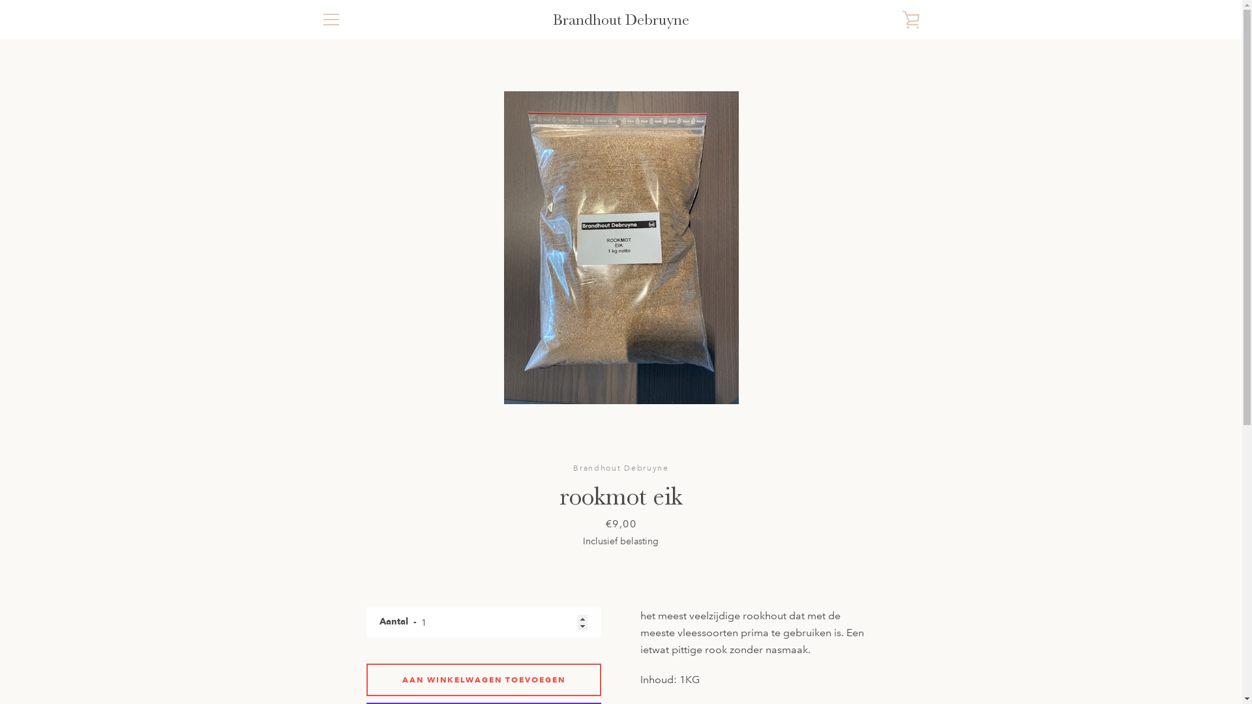 The width and height of the screenshot is (1252, 704). Describe the element at coordinates (340, 549) in the screenshot. I see `PRIVACY` at that location.